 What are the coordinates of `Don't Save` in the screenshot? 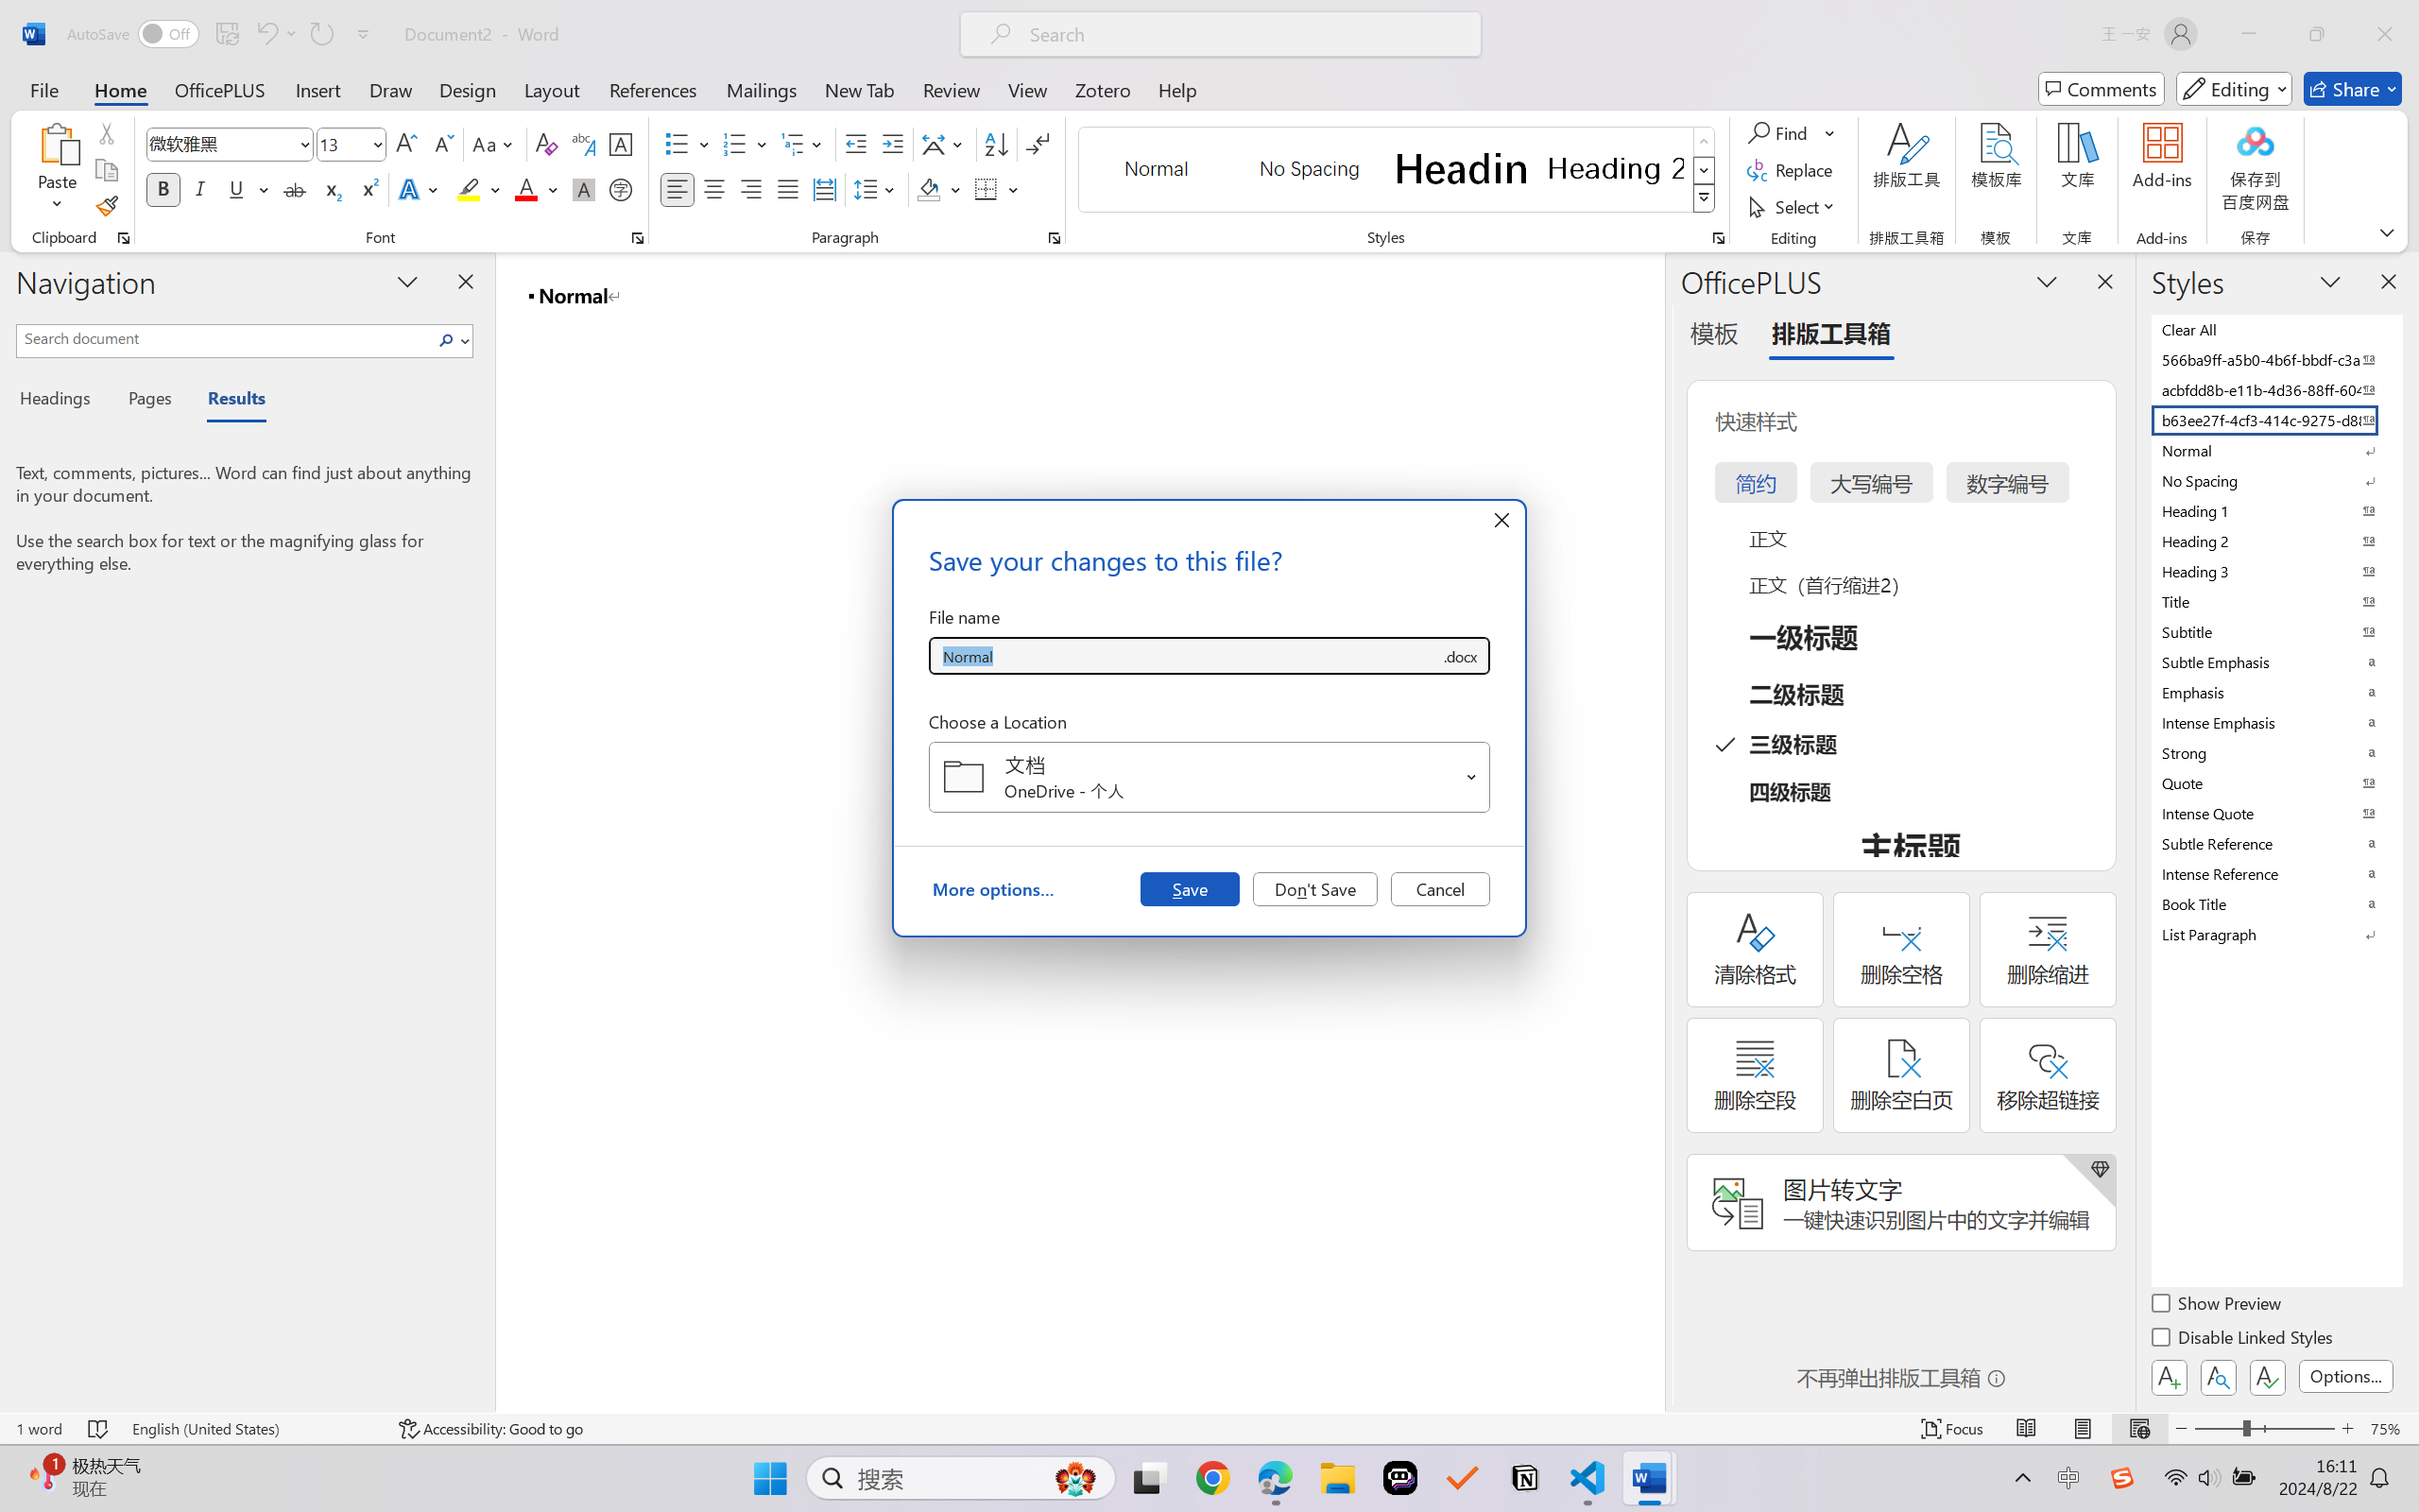 It's located at (1315, 888).